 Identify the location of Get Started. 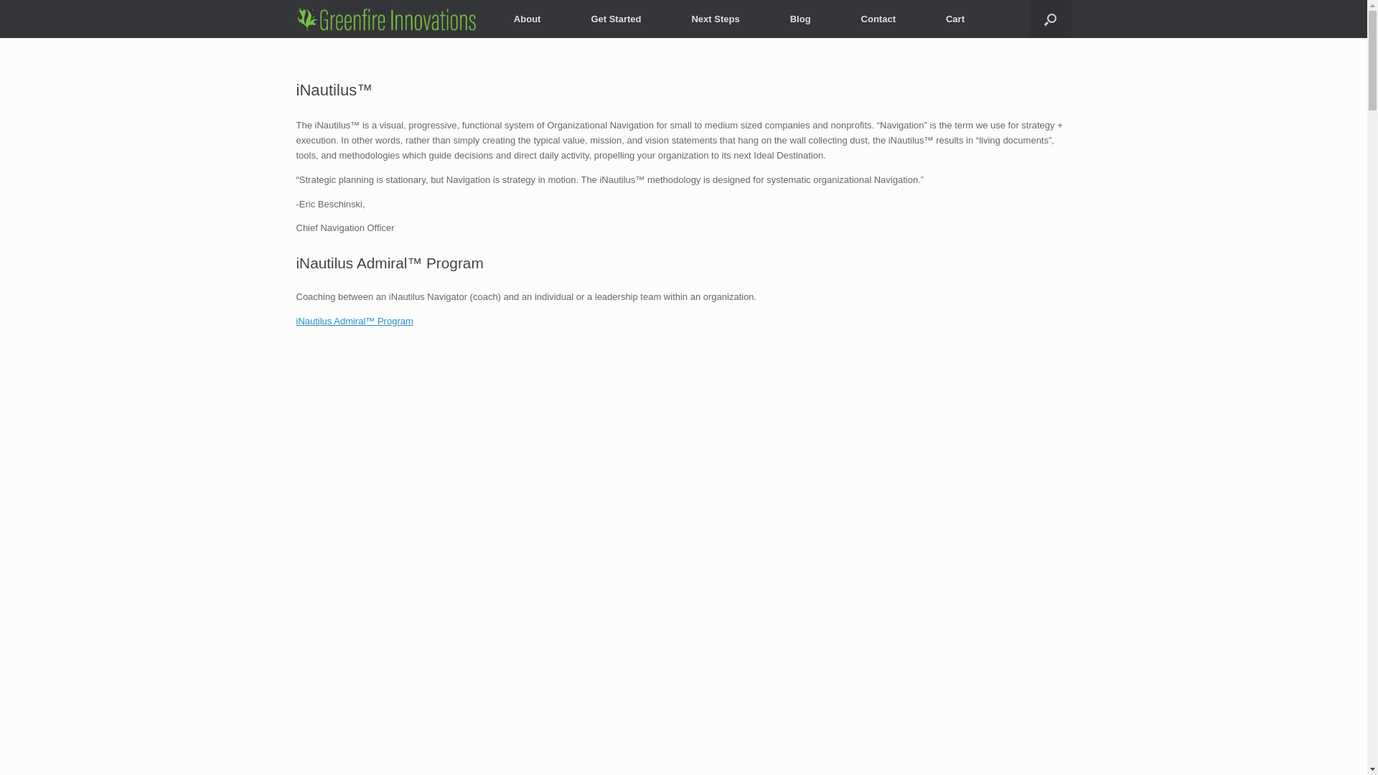
(615, 19).